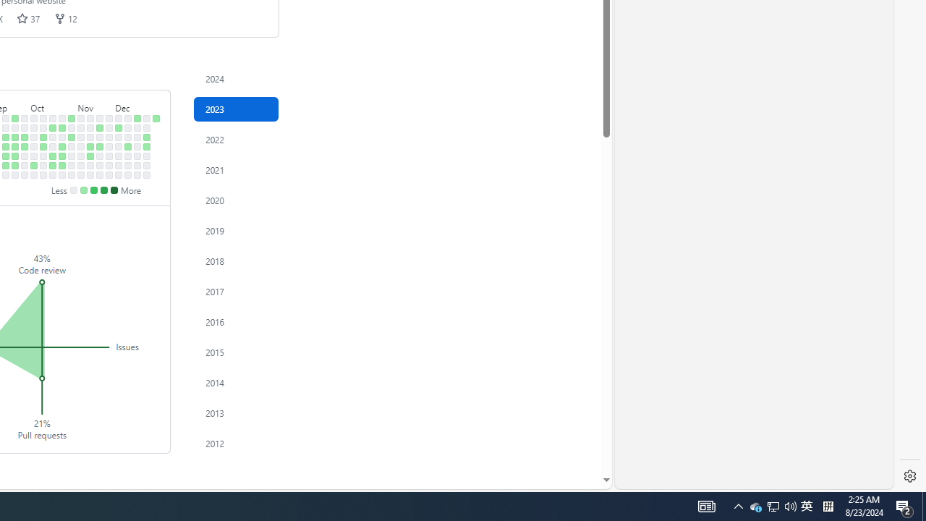 This screenshot has height=521, width=926. I want to click on 1 contribution on November 15th., so click(90, 146).